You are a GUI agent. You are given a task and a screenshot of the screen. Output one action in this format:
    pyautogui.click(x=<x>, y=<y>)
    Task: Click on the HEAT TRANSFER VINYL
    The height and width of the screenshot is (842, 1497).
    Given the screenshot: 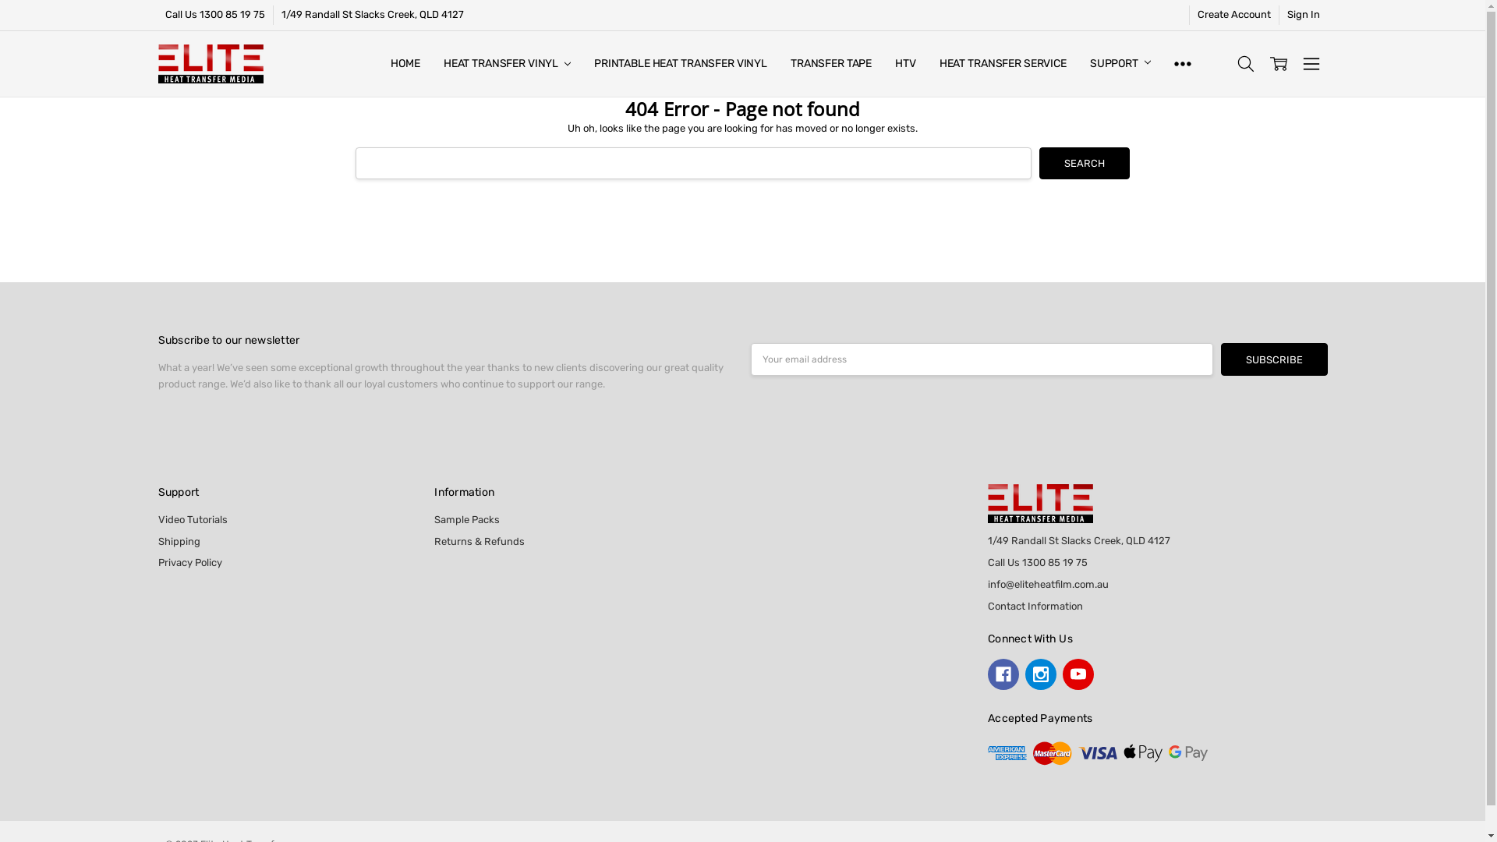 What is the action you would take?
    pyautogui.click(x=507, y=64)
    